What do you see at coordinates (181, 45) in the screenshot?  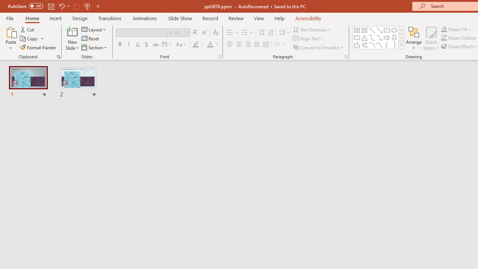 I see `Change Case` at bounding box center [181, 45].